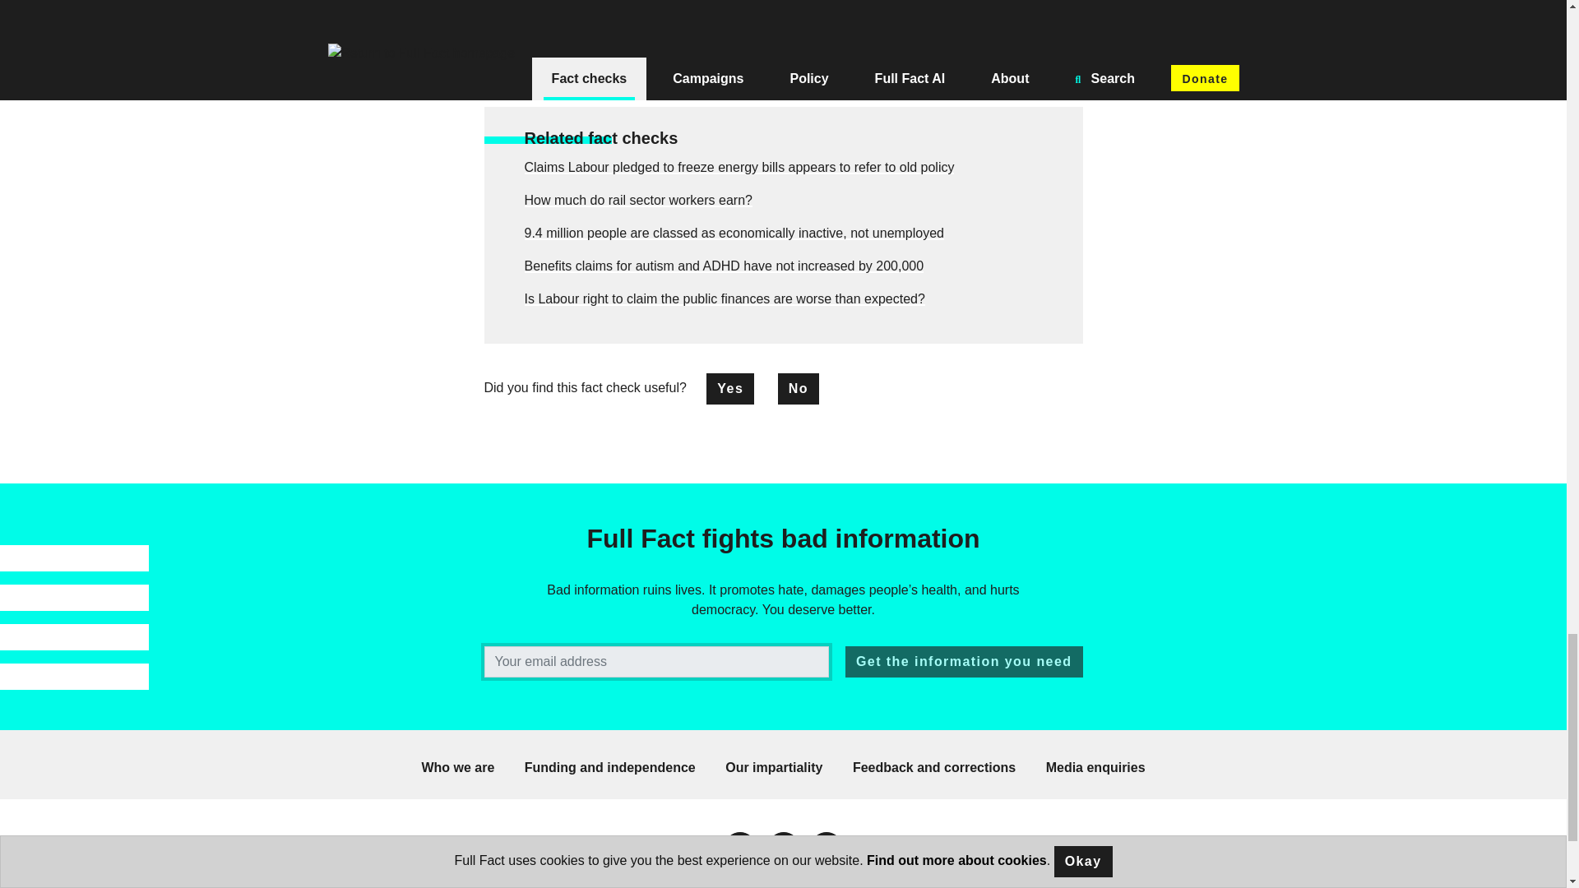 This screenshot has height=888, width=1579. What do you see at coordinates (739, 848) in the screenshot?
I see `Link opens in a new window` at bounding box center [739, 848].